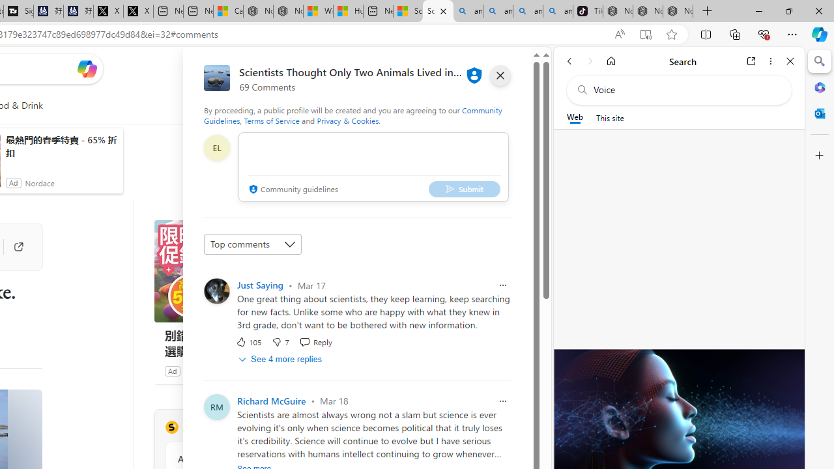 This screenshot has height=469, width=834. What do you see at coordinates (790, 61) in the screenshot?
I see `Close` at bounding box center [790, 61].